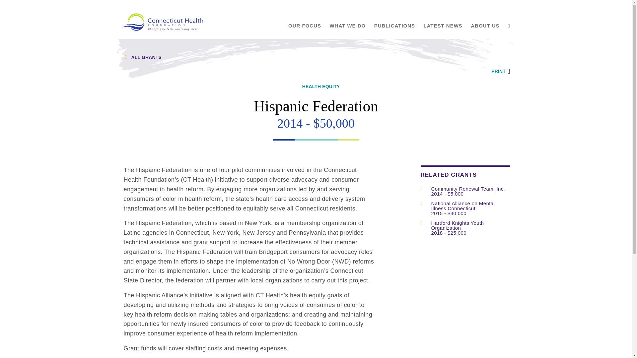 The width and height of the screenshot is (637, 358). Describe the element at coordinates (490, 60) in the screenshot. I see `X` at that location.